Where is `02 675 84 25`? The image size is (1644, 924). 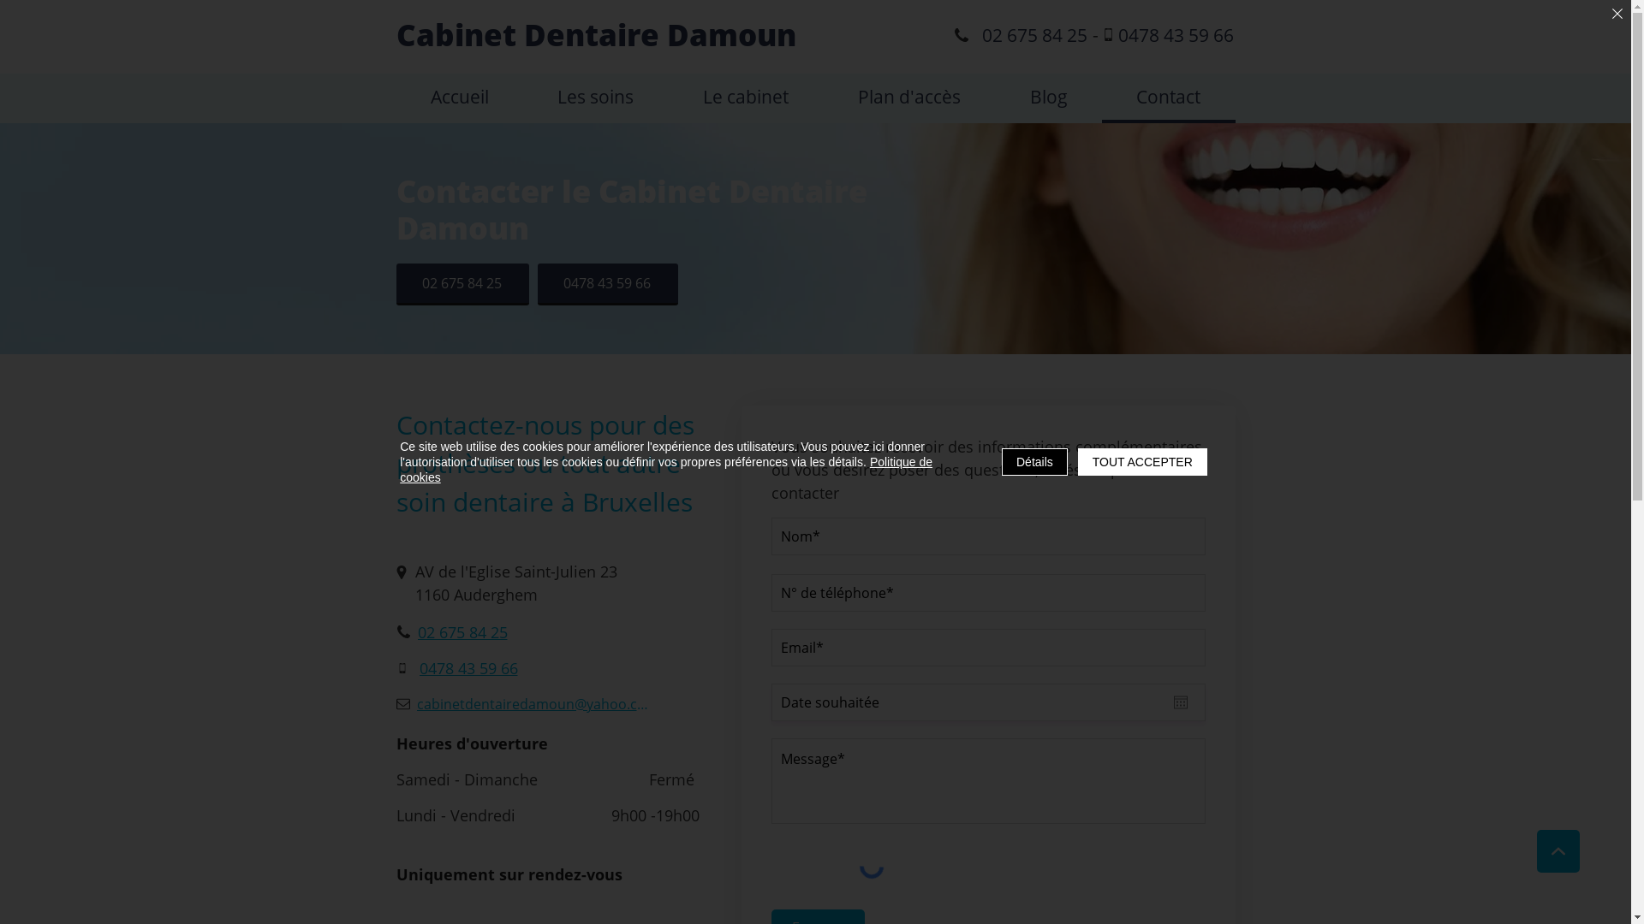 02 675 84 25 is located at coordinates (462, 284).